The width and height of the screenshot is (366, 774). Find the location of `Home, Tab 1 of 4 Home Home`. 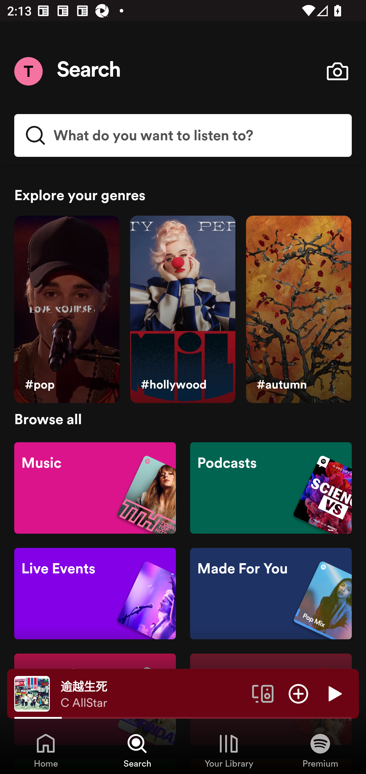

Home, Tab 1 of 4 Home Home is located at coordinates (46, 750).